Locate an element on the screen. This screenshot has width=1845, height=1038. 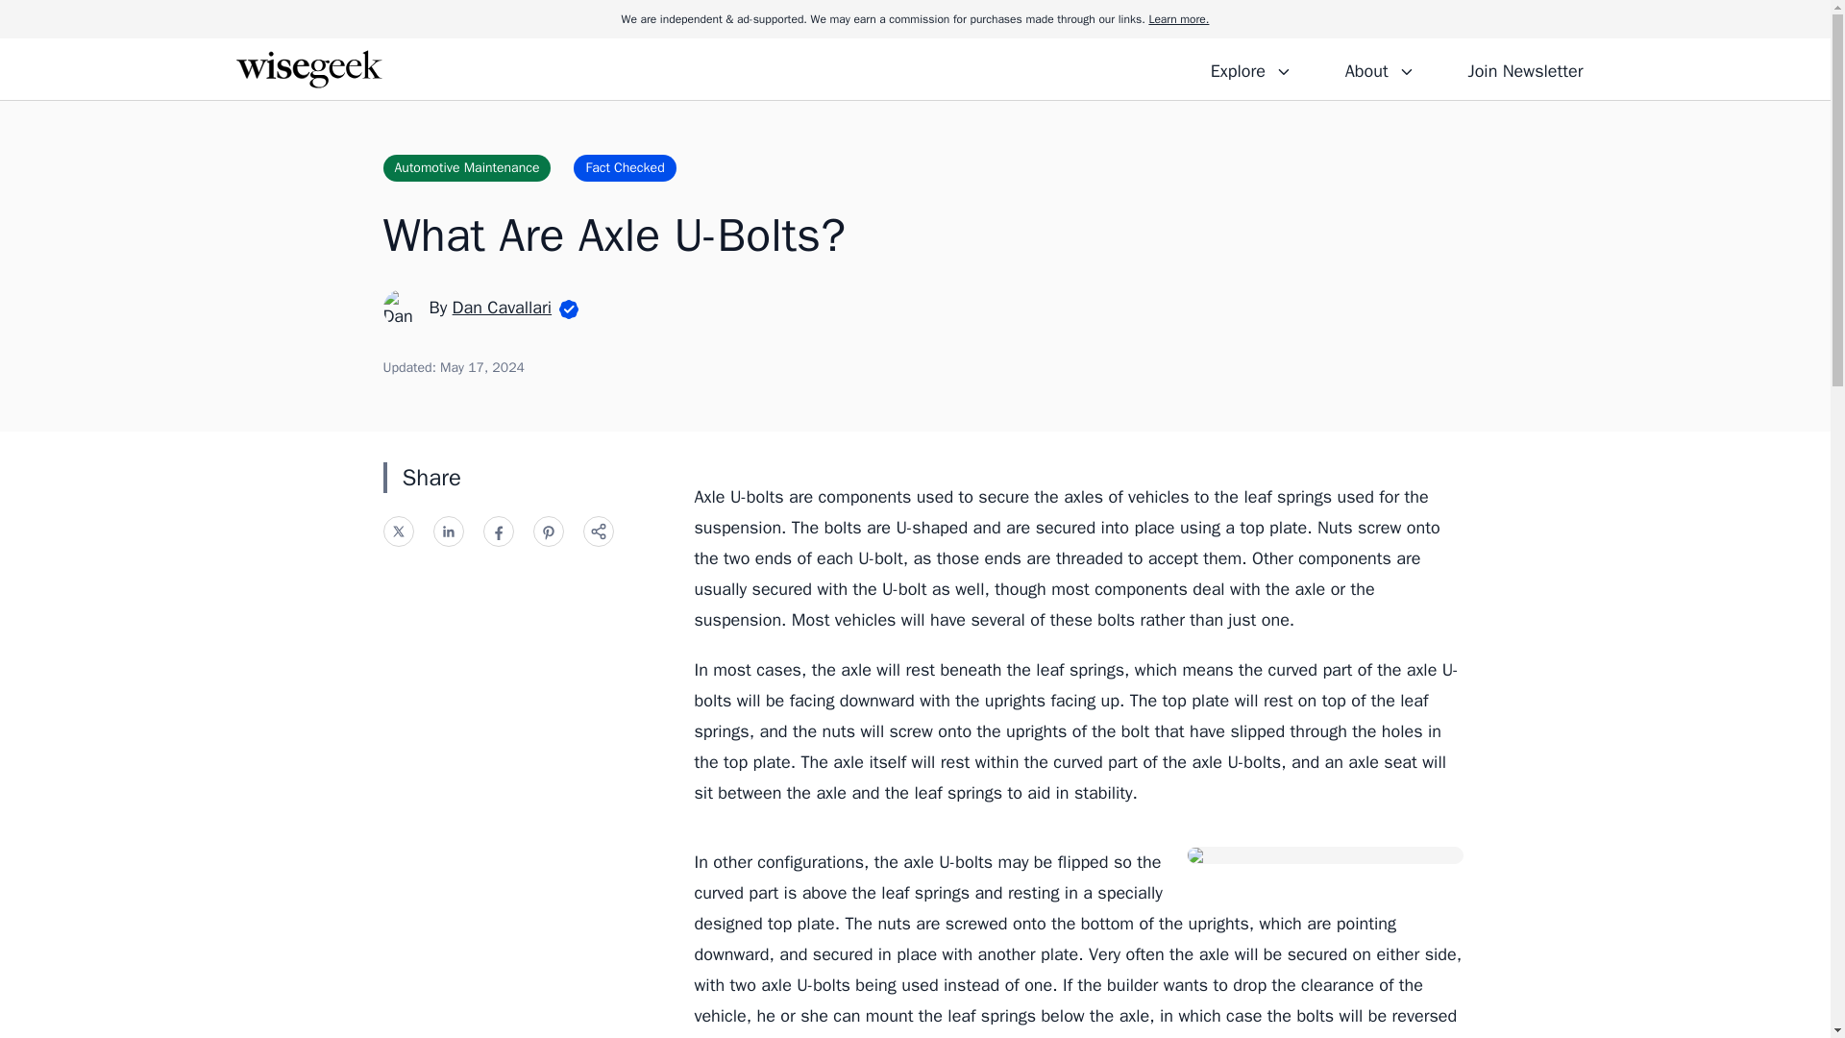
Fact Checked is located at coordinates (625, 167).